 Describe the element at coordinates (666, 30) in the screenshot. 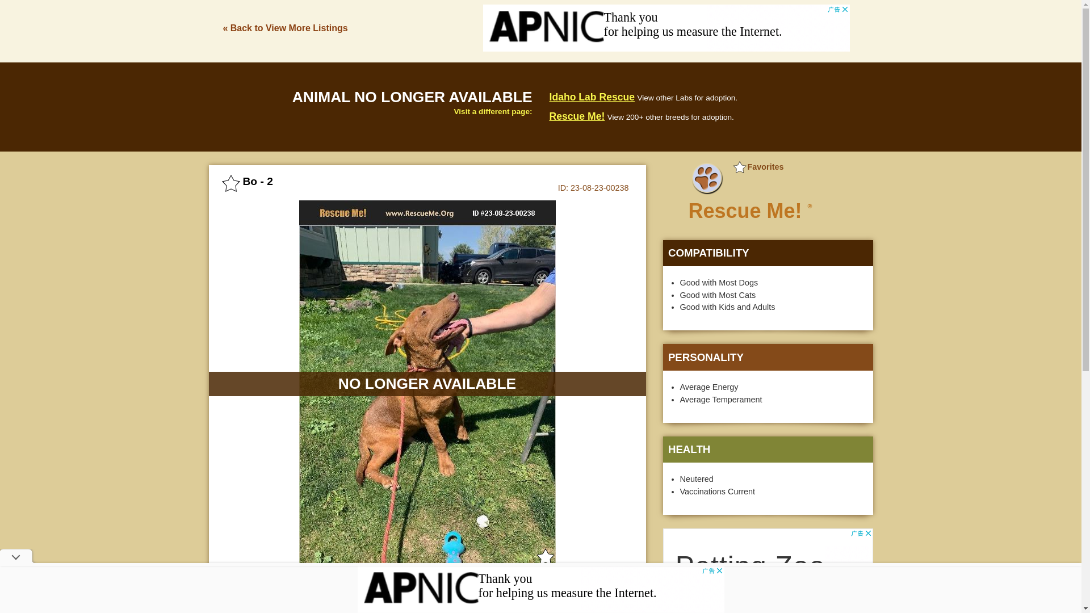

I see `Advertisement` at that location.